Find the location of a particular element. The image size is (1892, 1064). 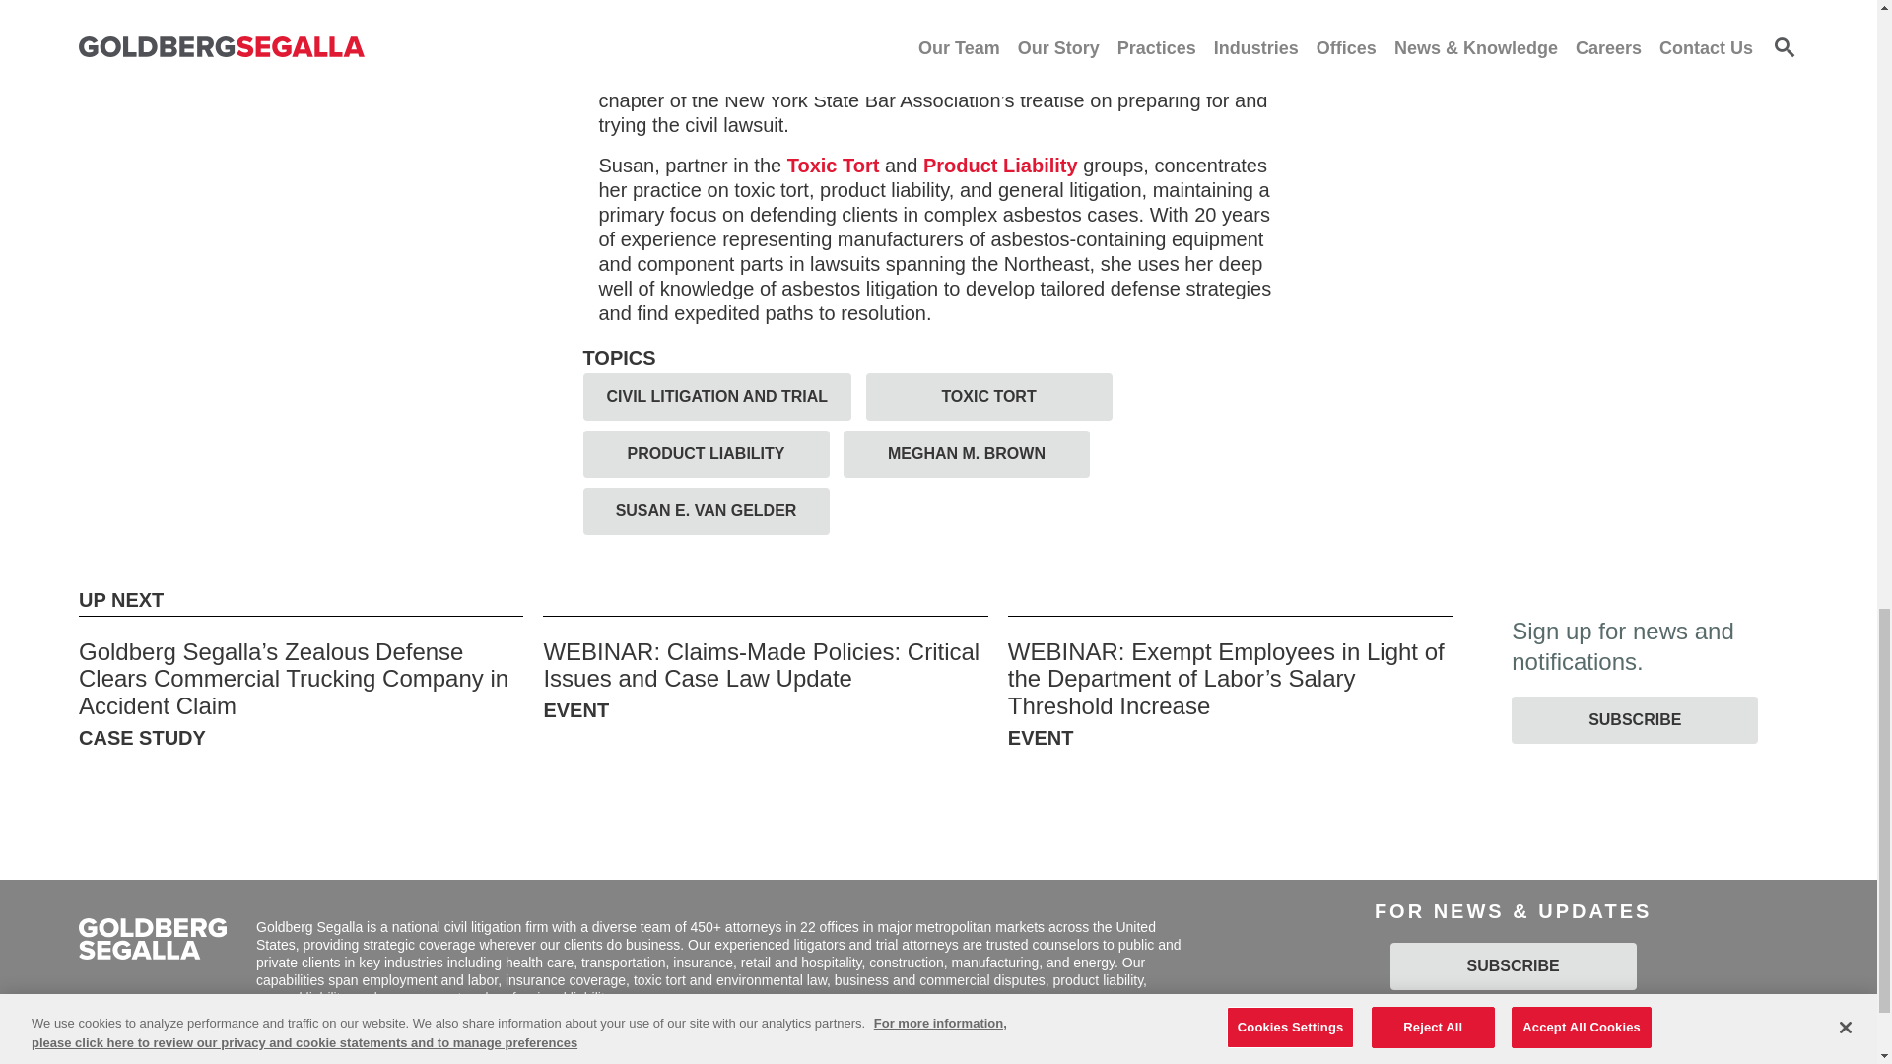

Toxic Tort is located at coordinates (833, 166).